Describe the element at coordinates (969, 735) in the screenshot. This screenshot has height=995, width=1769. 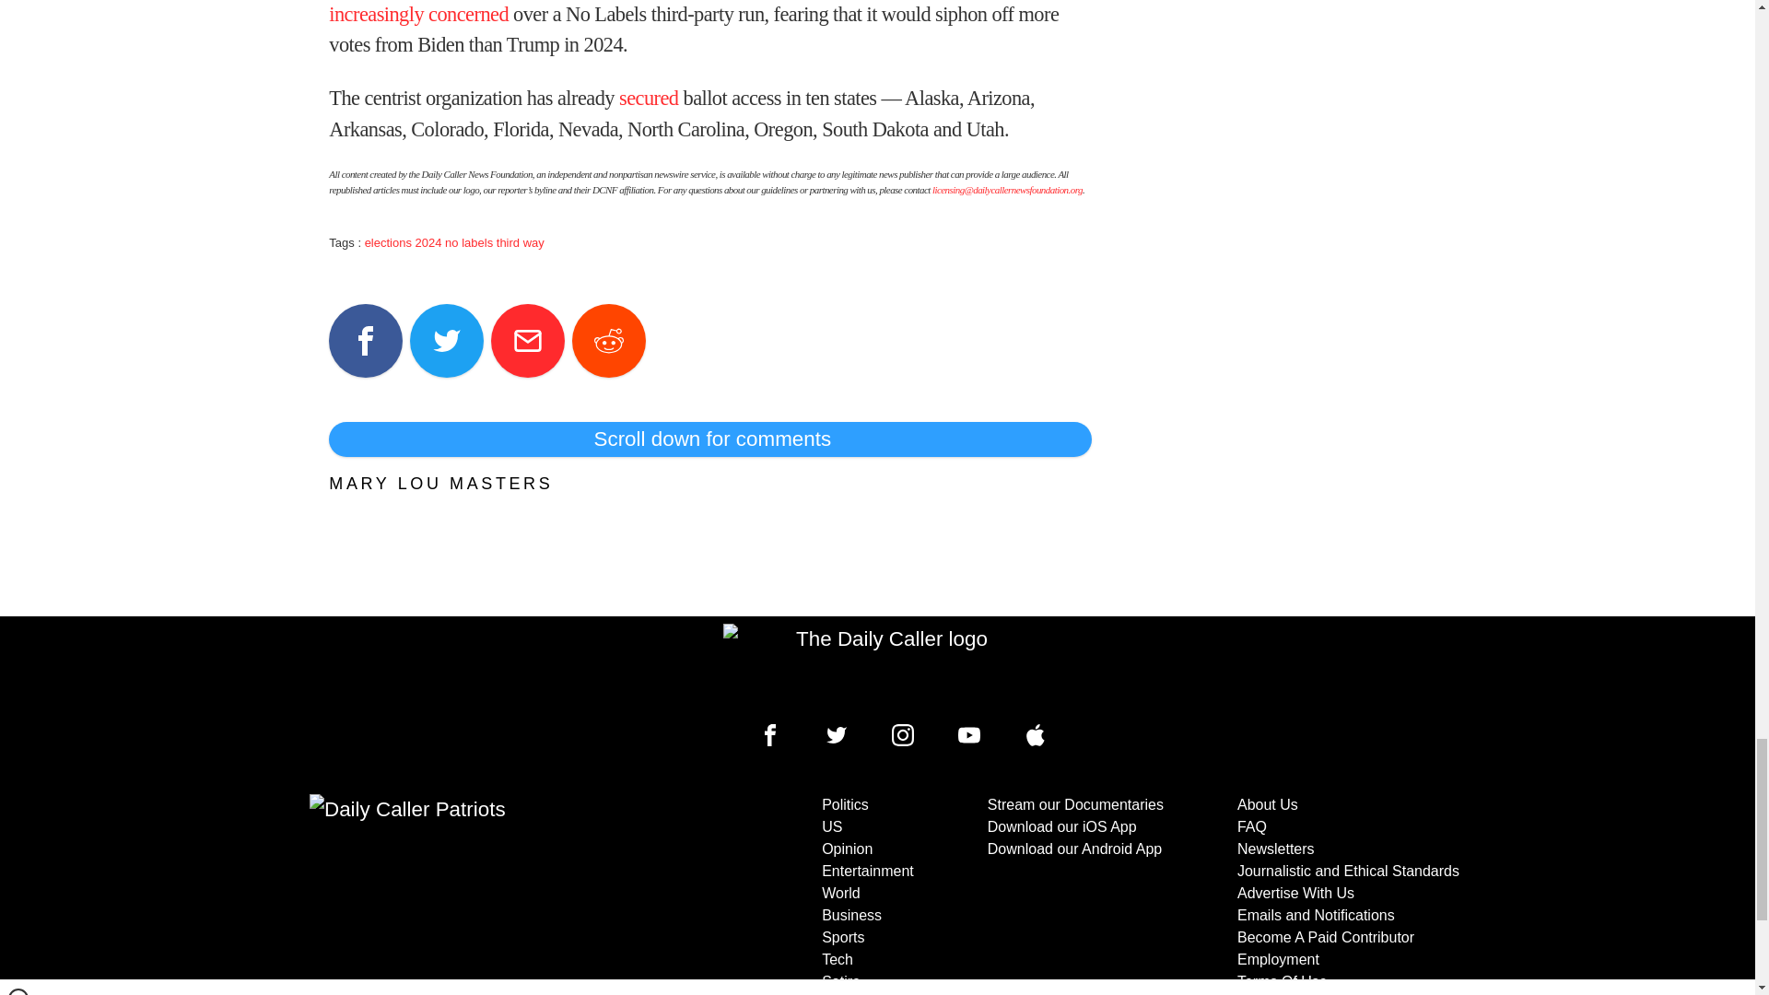
I see `Daily Caller YouTube` at that location.